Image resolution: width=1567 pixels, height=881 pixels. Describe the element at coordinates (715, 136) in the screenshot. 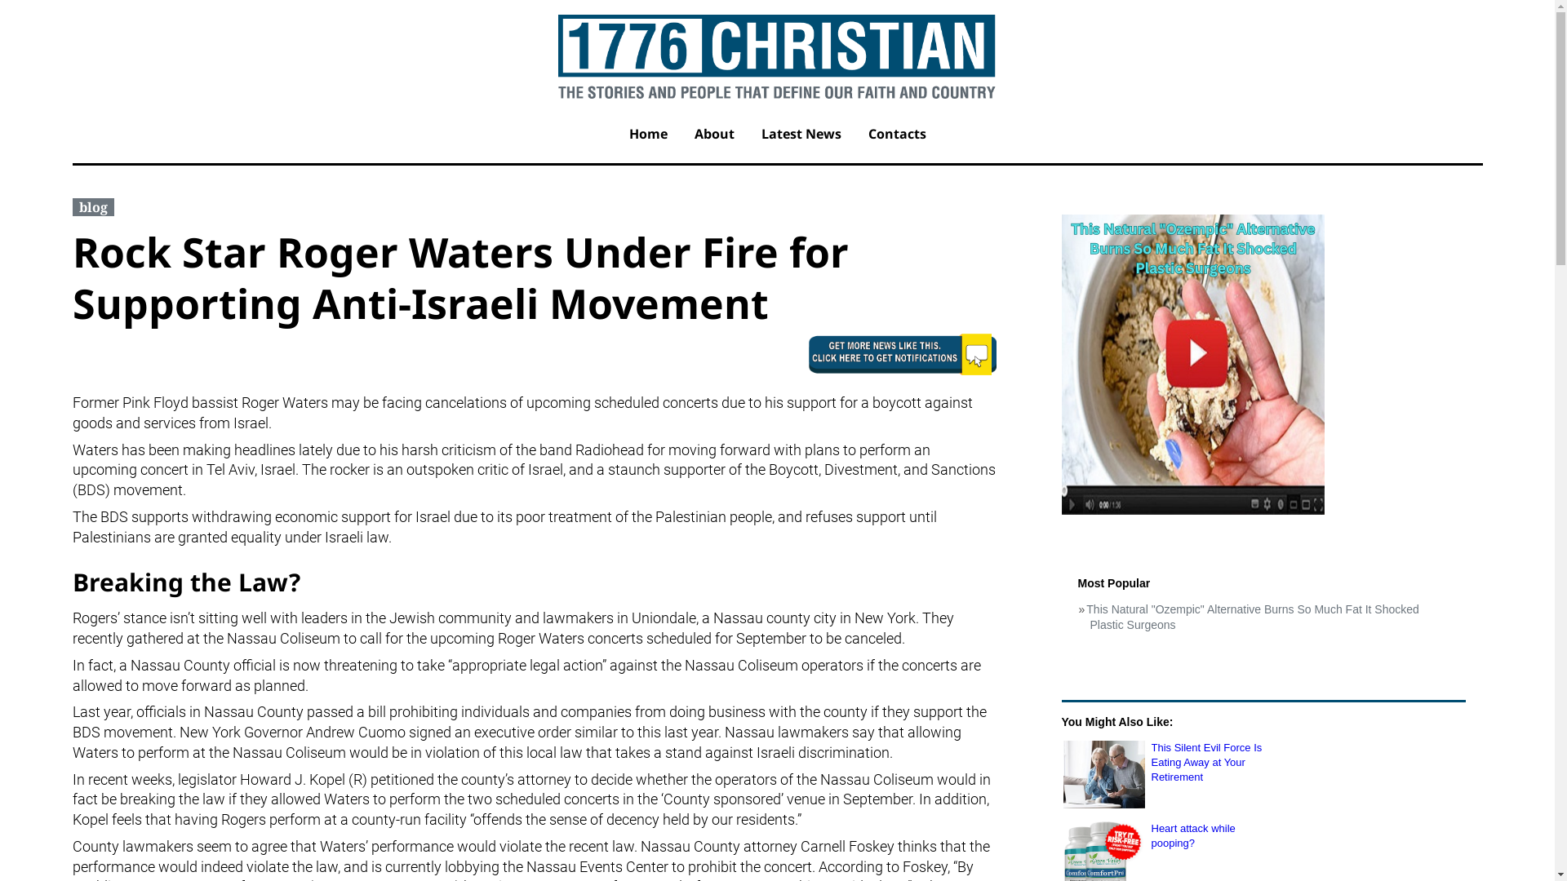

I see `About` at that location.